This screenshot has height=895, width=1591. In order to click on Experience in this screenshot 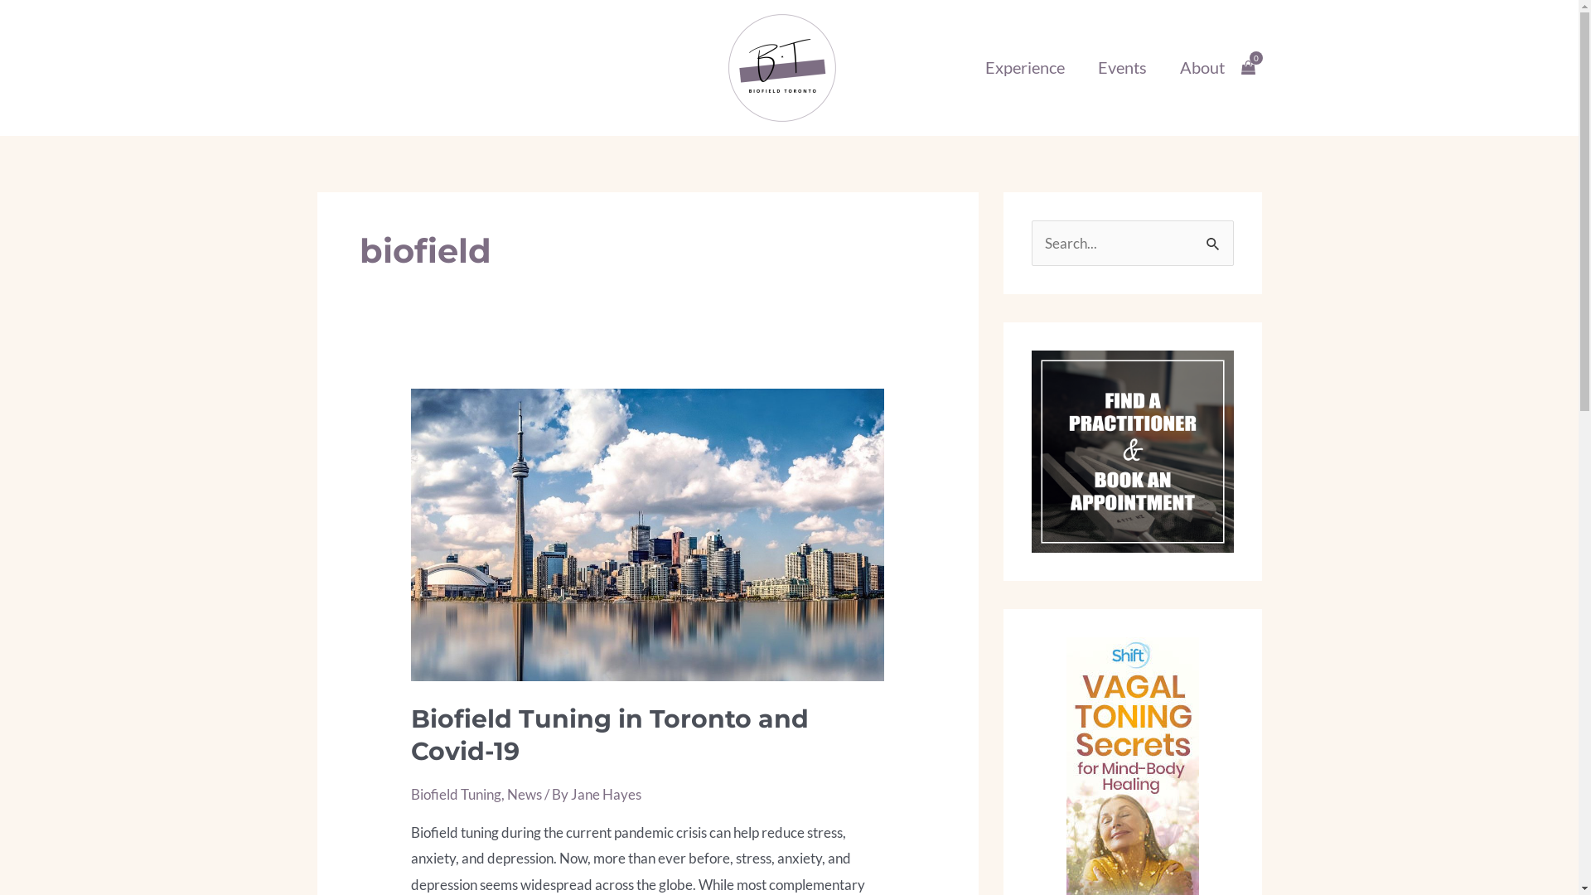, I will do `click(1024, 68)`.